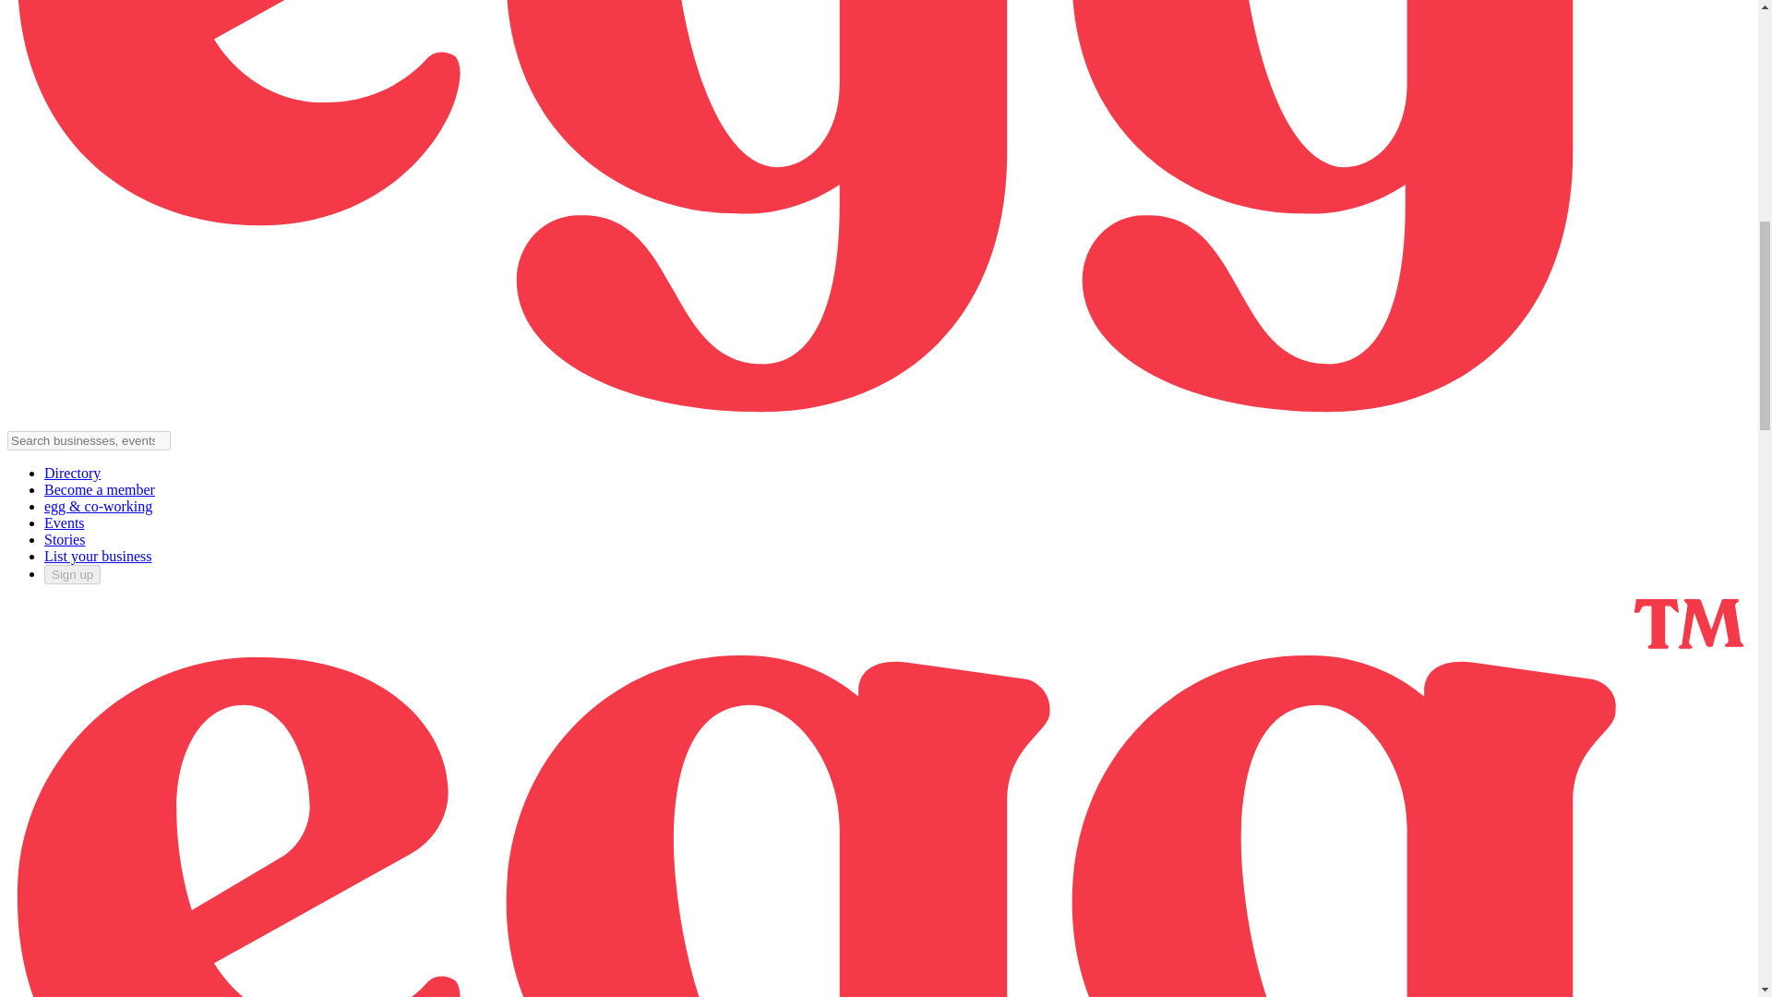 The height and width of the screenshot is (997, 1772). I want to click on Directory, so click(72, 473).